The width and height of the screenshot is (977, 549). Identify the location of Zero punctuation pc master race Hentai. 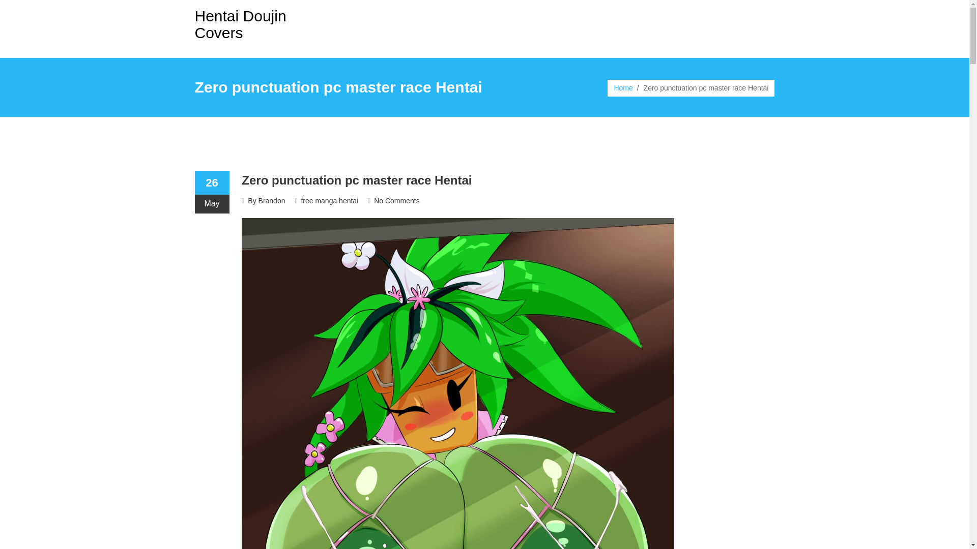
(356, 180).